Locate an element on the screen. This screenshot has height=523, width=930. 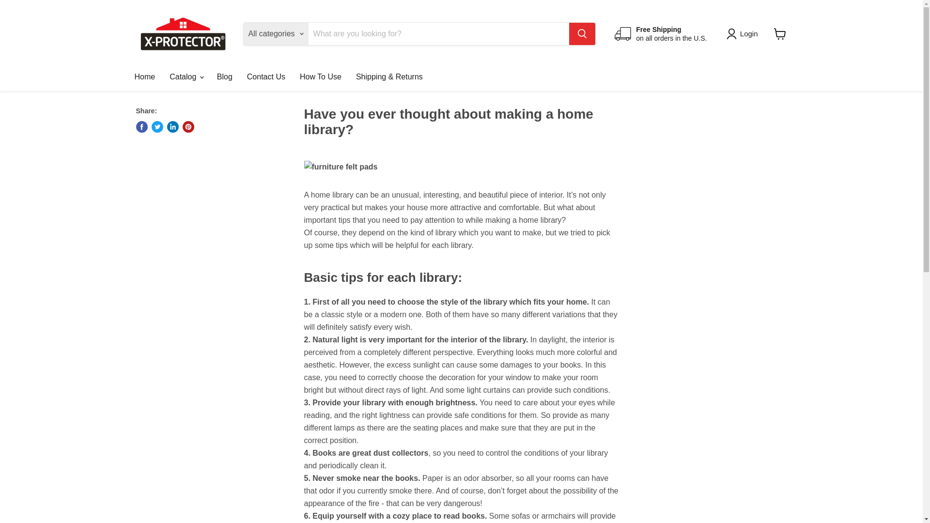
View cart is located at coordinates (780, 33).